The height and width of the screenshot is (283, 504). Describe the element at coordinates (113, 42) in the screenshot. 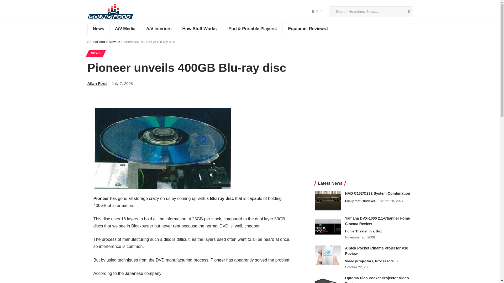

I see `Go to the News Category archives.` at that location.